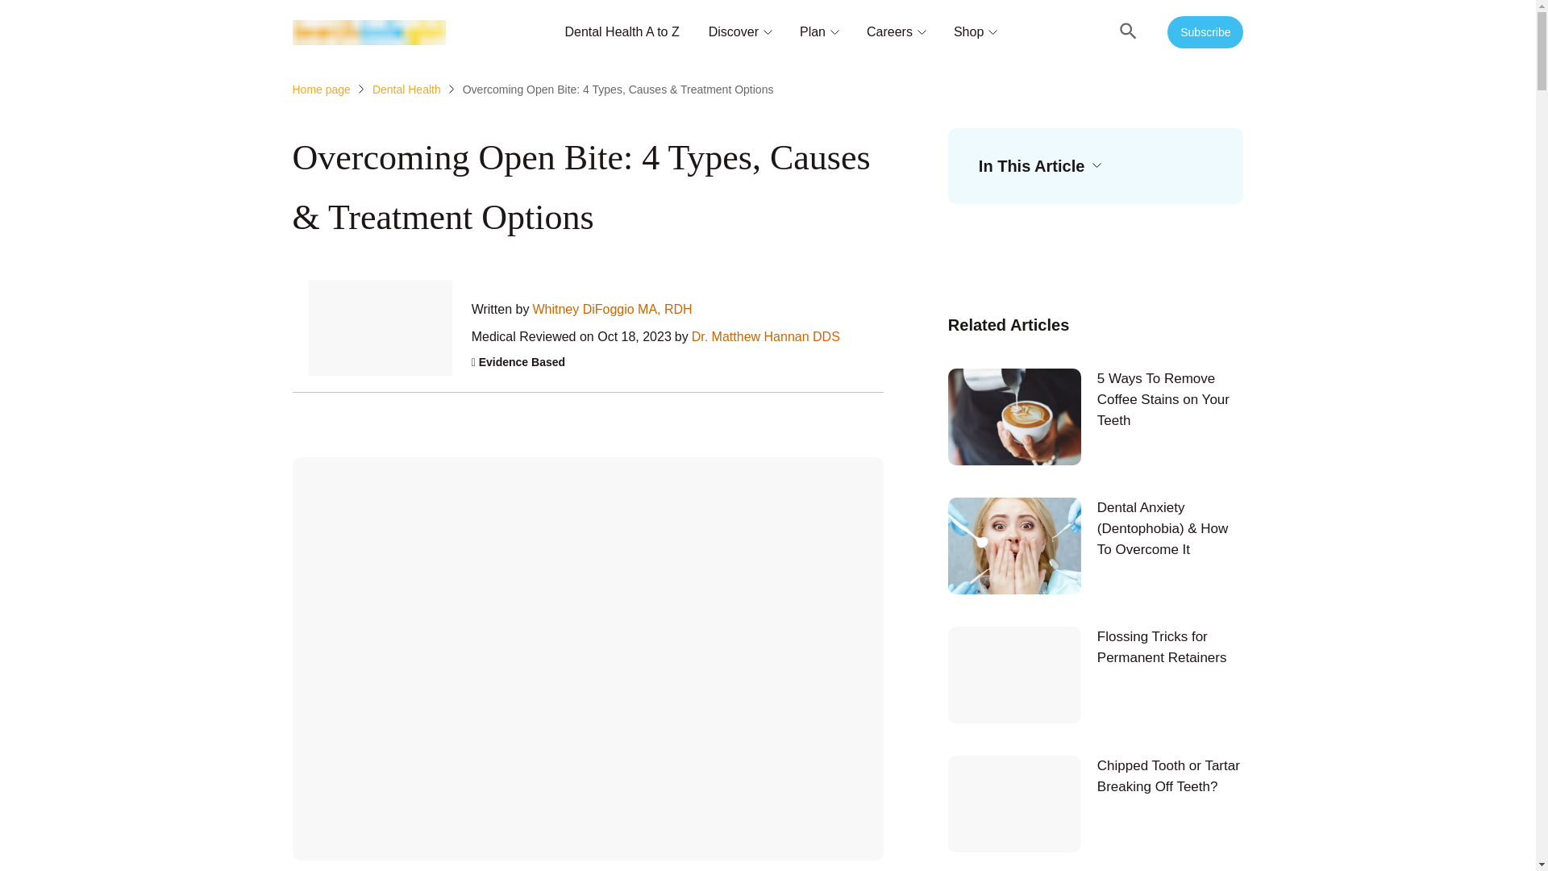 Image resolution: width=1548 pixels, height=871 pixels. I want to click on In This Article, so click(1038, 166).